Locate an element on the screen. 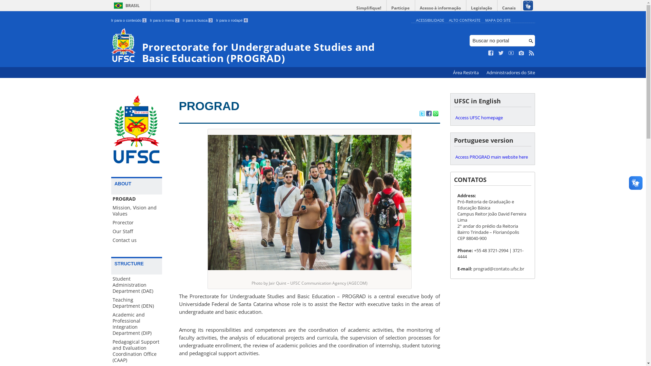 The height and width of the screenshot is (366, 651). PROGRAD is located at coordinates (137, 199).